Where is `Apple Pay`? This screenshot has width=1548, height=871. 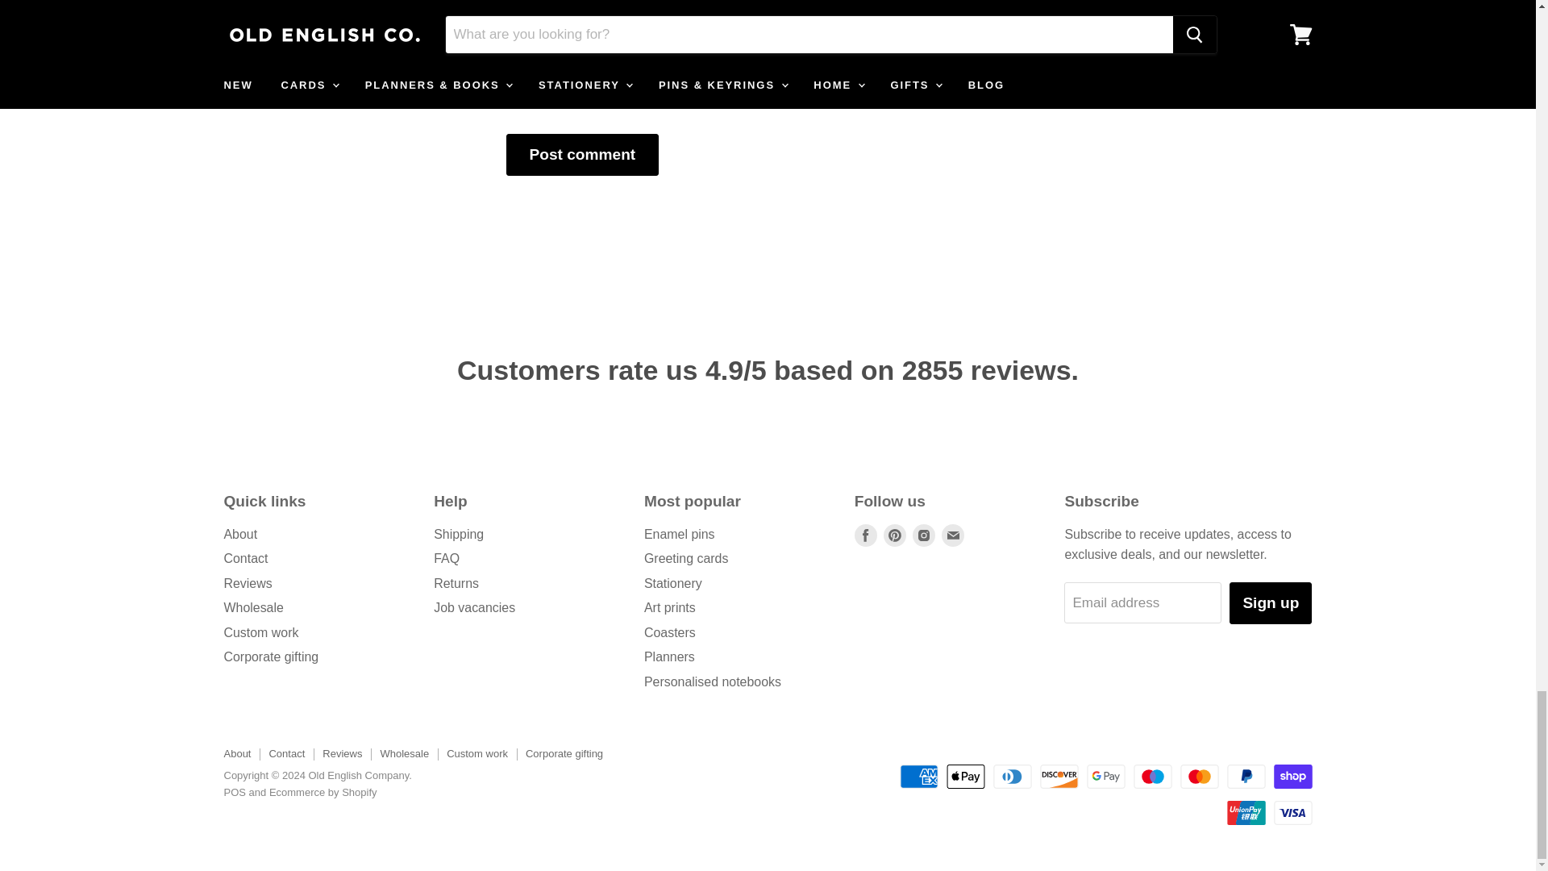 Apple Pay is located at coordinates (965, 777).